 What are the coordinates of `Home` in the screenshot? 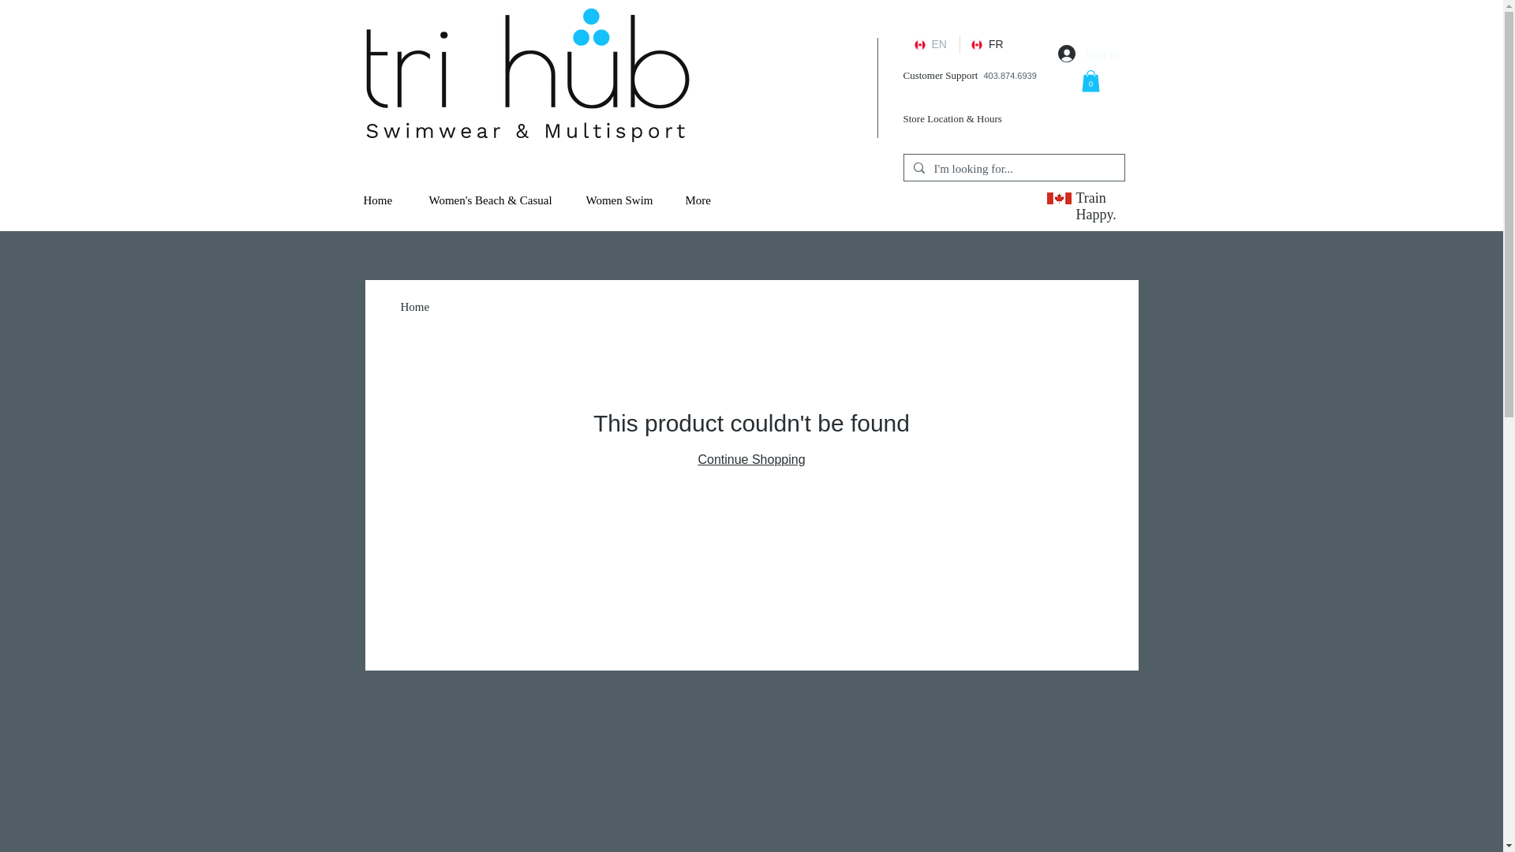 It's located at (384, 200).